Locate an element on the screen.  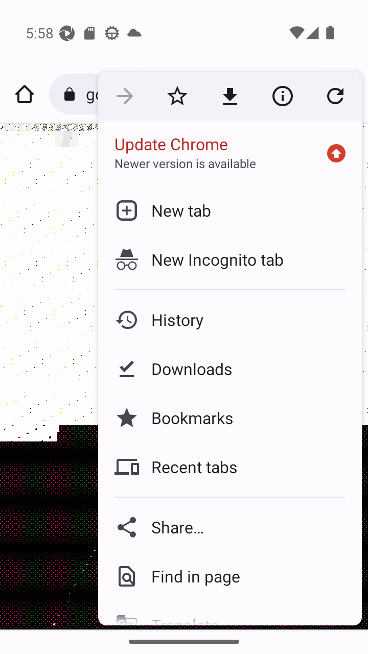
Forward is located at coordinates (125, 96).